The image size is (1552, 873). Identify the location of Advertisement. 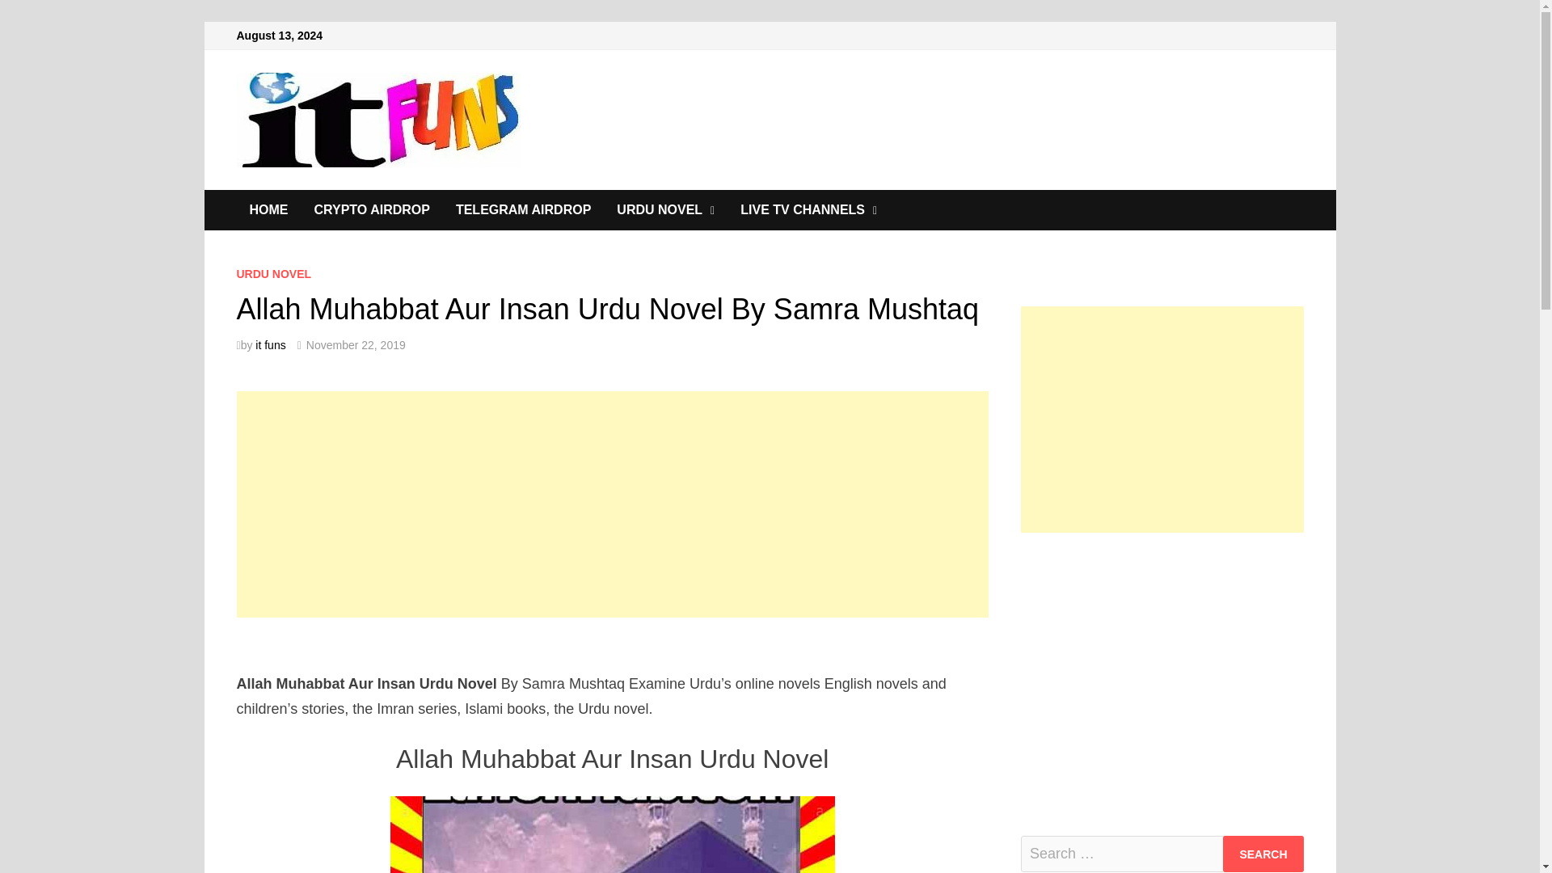
(1162, 667).